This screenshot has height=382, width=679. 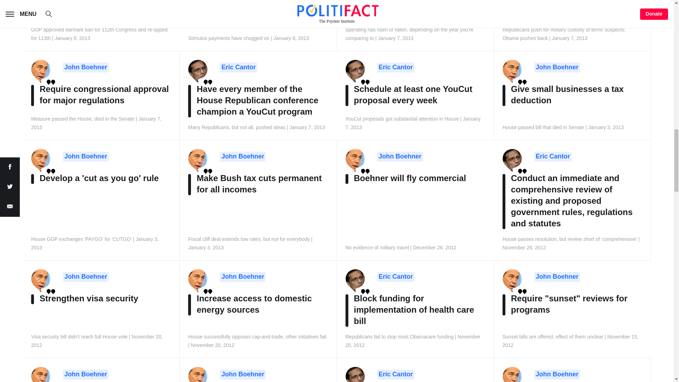 I want to click on YouCut proposals got substantial attention in House, so click(x=395, y=68).